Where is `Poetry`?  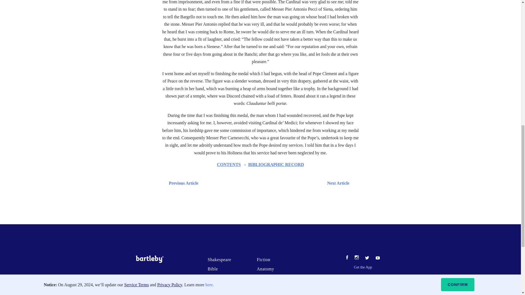 Poetry is located at coordinates (262, 294).